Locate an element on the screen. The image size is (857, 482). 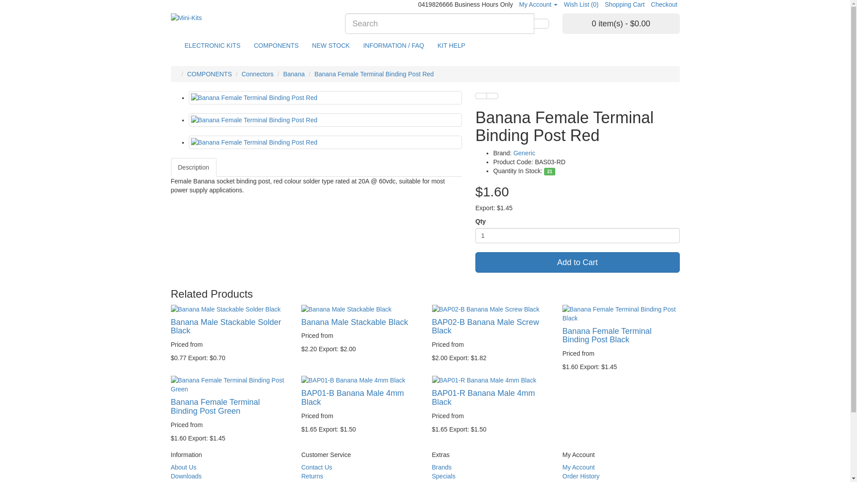
BAP02-B Banana Male Screw Black is located at coordinates (491, 309).